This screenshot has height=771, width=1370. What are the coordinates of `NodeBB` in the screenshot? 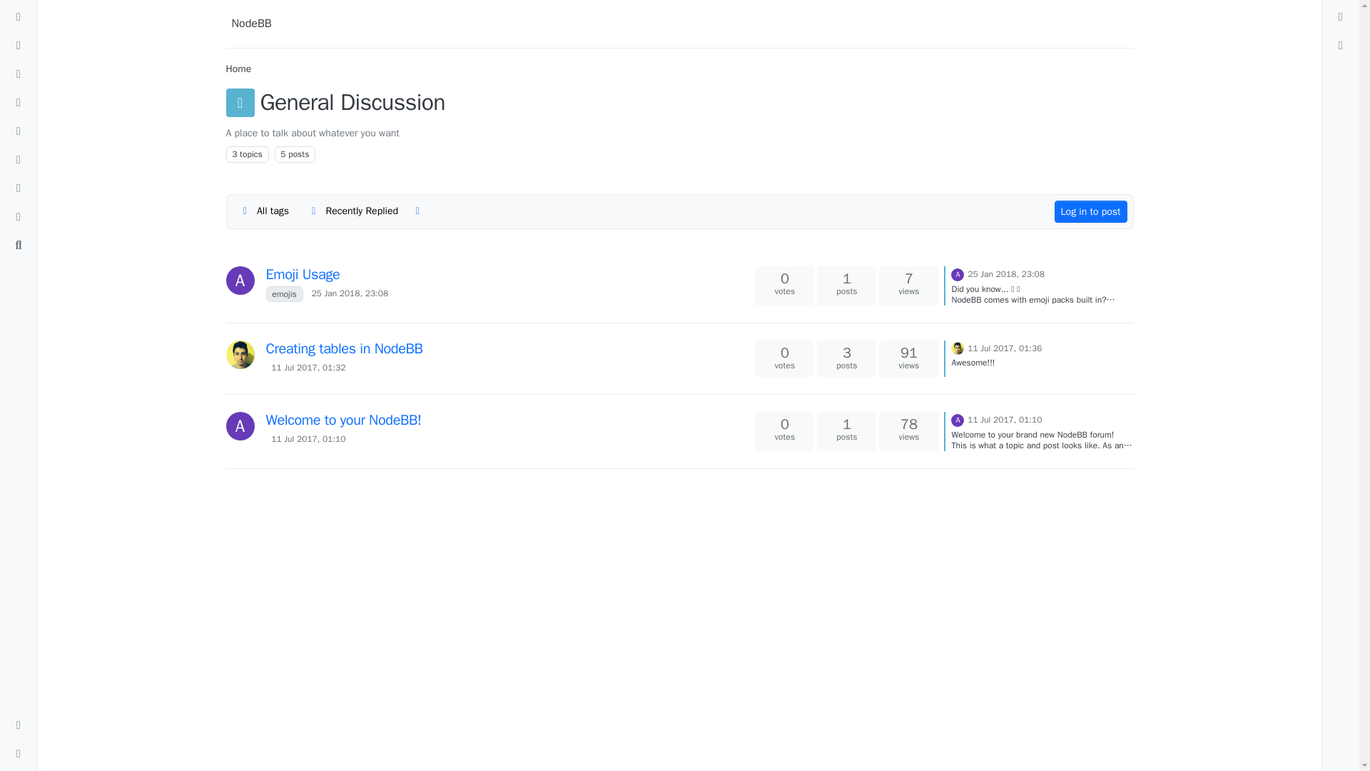 It's located at (251, 24).